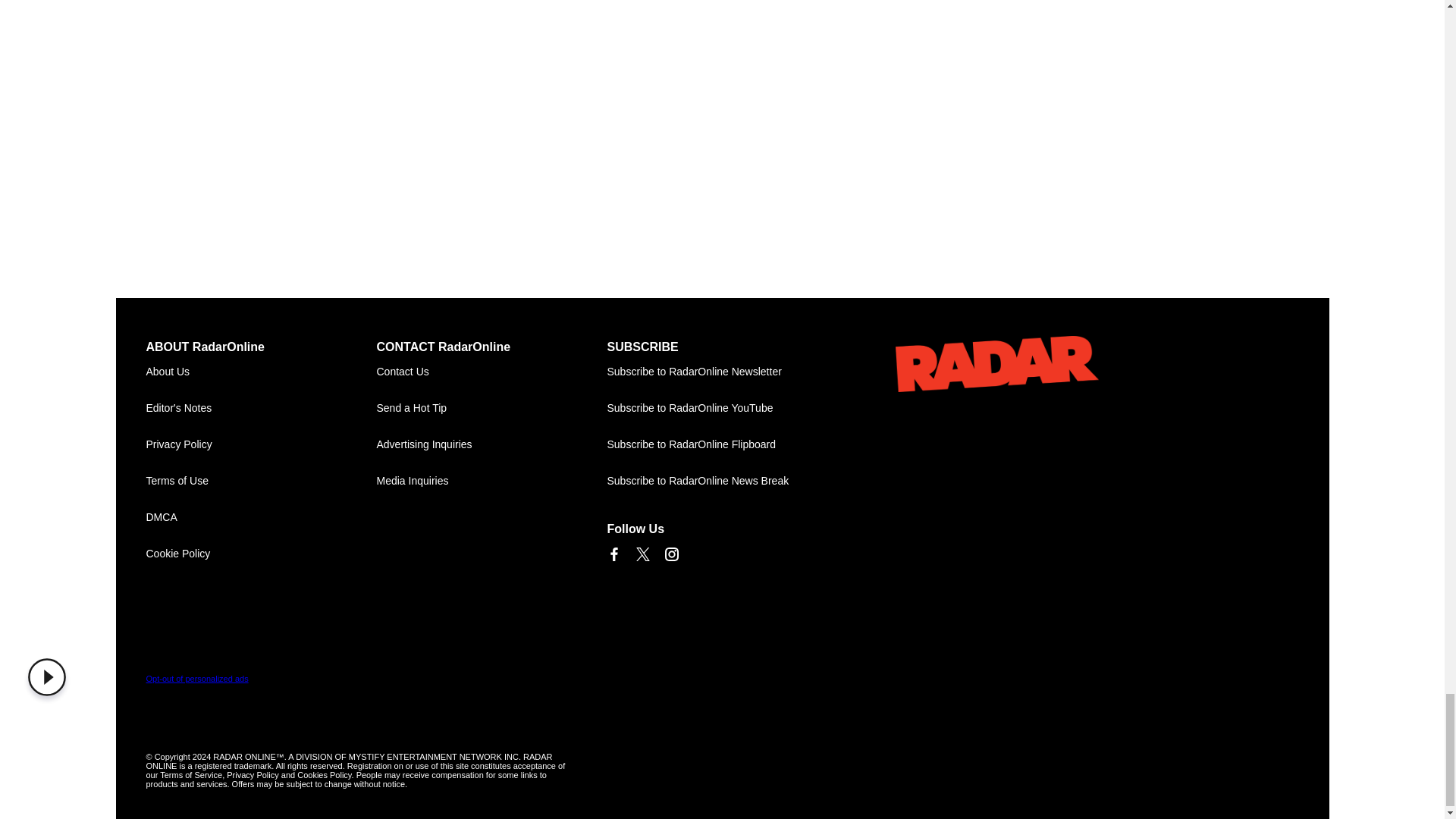 This screenshot has width=1456, height=819. What do you see at coordinates (261, 372) in the screenshot?
I see `About Us` at bounding box center [261, 372].